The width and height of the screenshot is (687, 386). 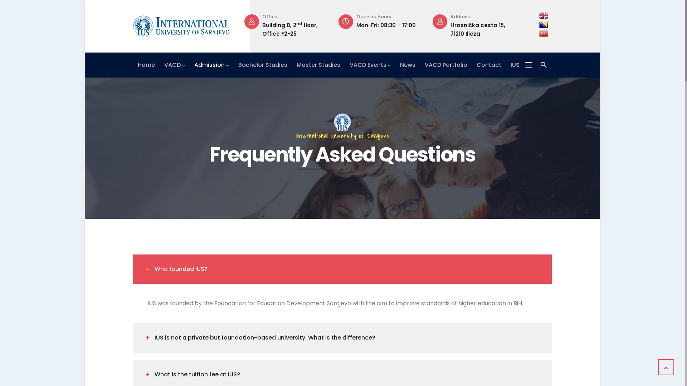 What do you see at coordinates (446, 65) in the screenshot?
I see `VACD Portfolio` at bounding box center [446, 65].